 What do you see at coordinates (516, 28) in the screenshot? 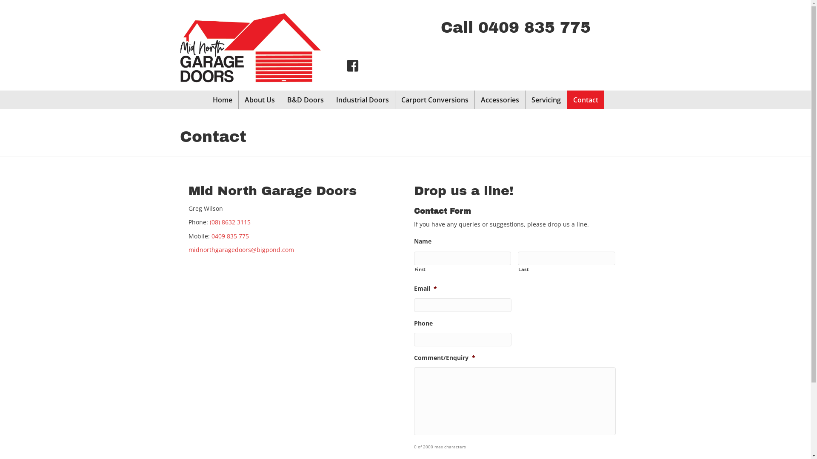
I see `Call 0409 835 775` at bounding box center [516, 28].